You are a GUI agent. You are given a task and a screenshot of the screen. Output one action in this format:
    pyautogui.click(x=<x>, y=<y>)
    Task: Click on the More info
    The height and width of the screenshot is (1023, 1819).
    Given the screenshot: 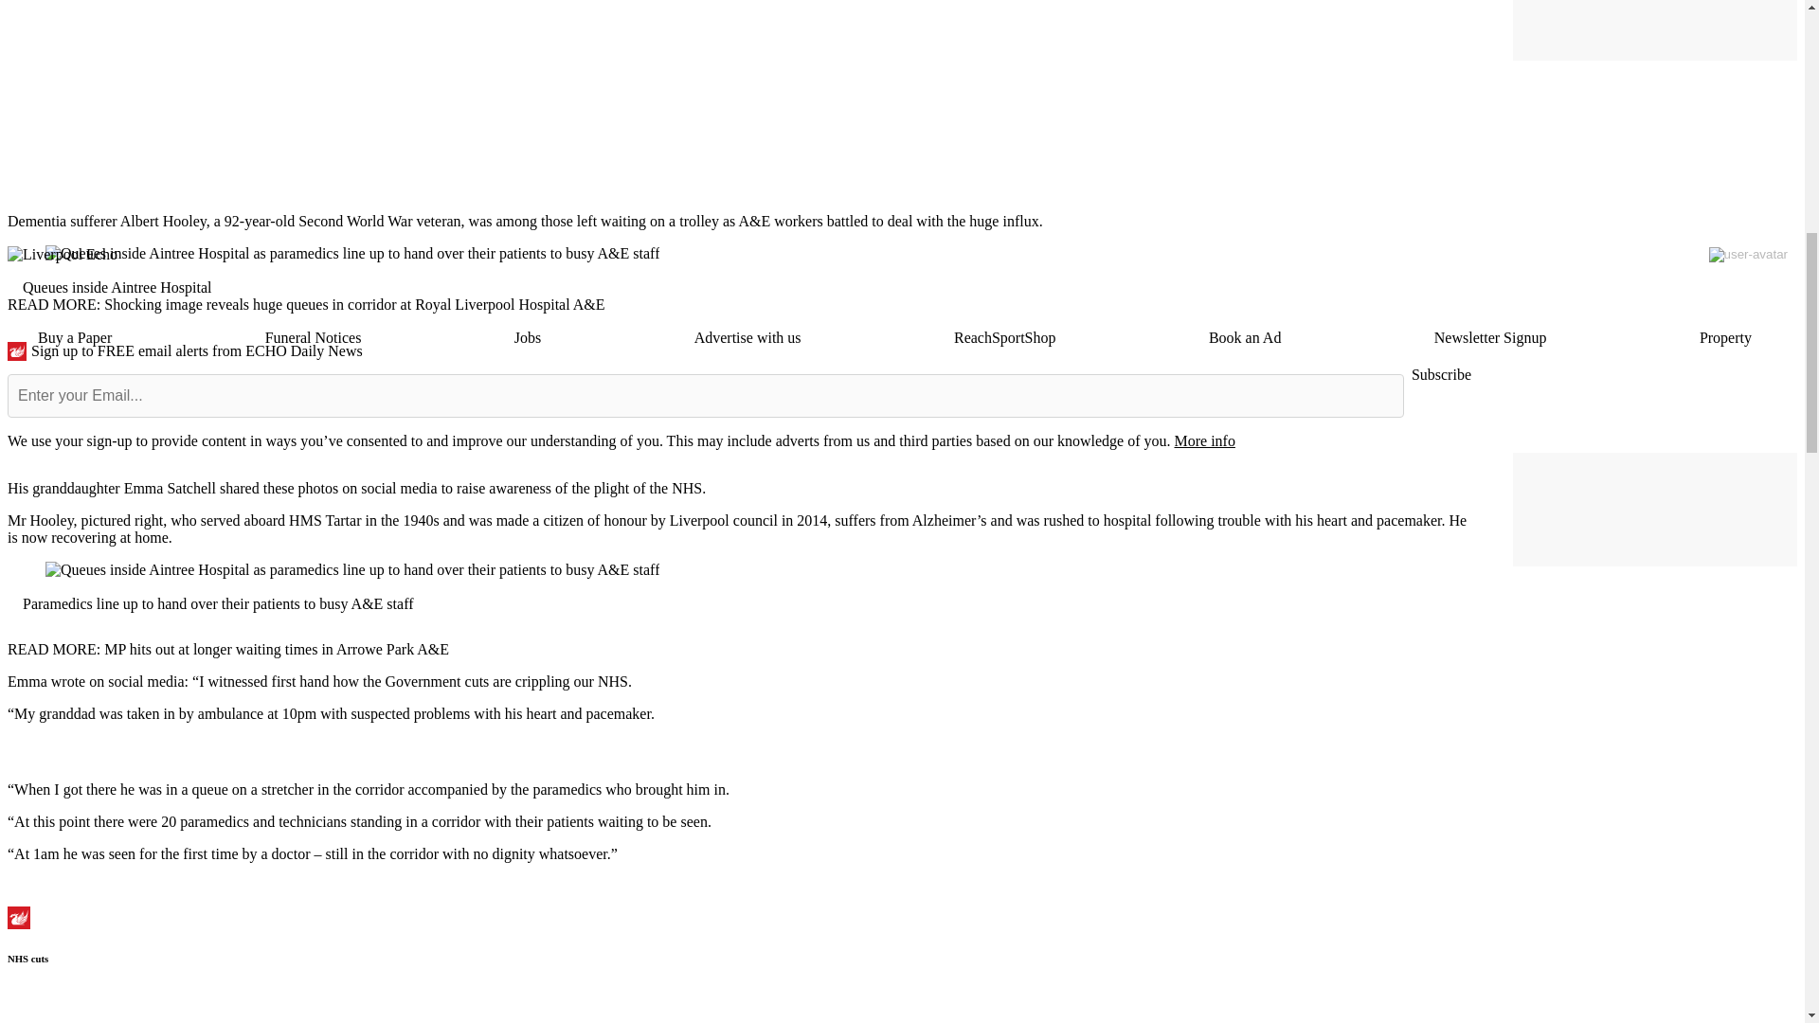 What is the action you would take?
    pyautogui.click(x=1203, y=440)
    